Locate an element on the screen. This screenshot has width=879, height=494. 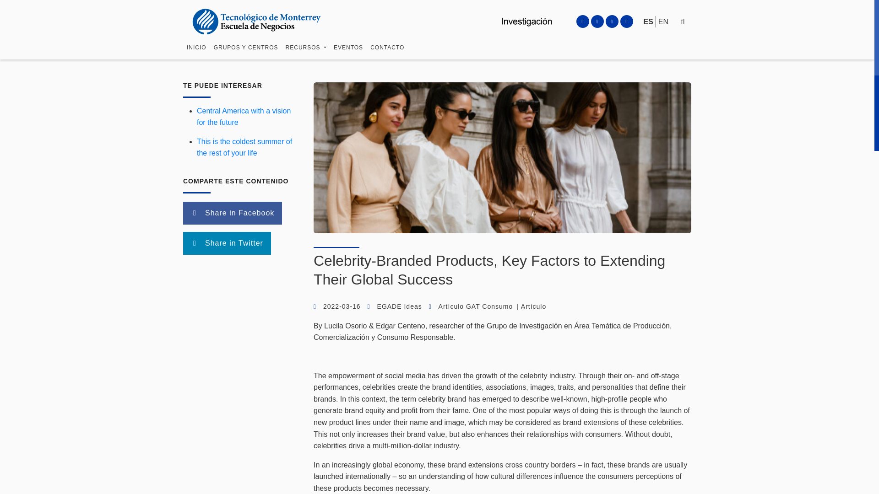
ES is located at coordinates (648, 8).